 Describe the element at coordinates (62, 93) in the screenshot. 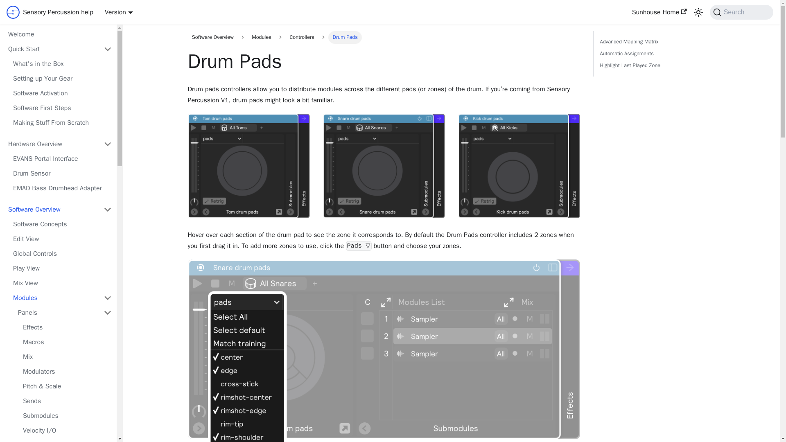

I see `Software Activation` at that location.